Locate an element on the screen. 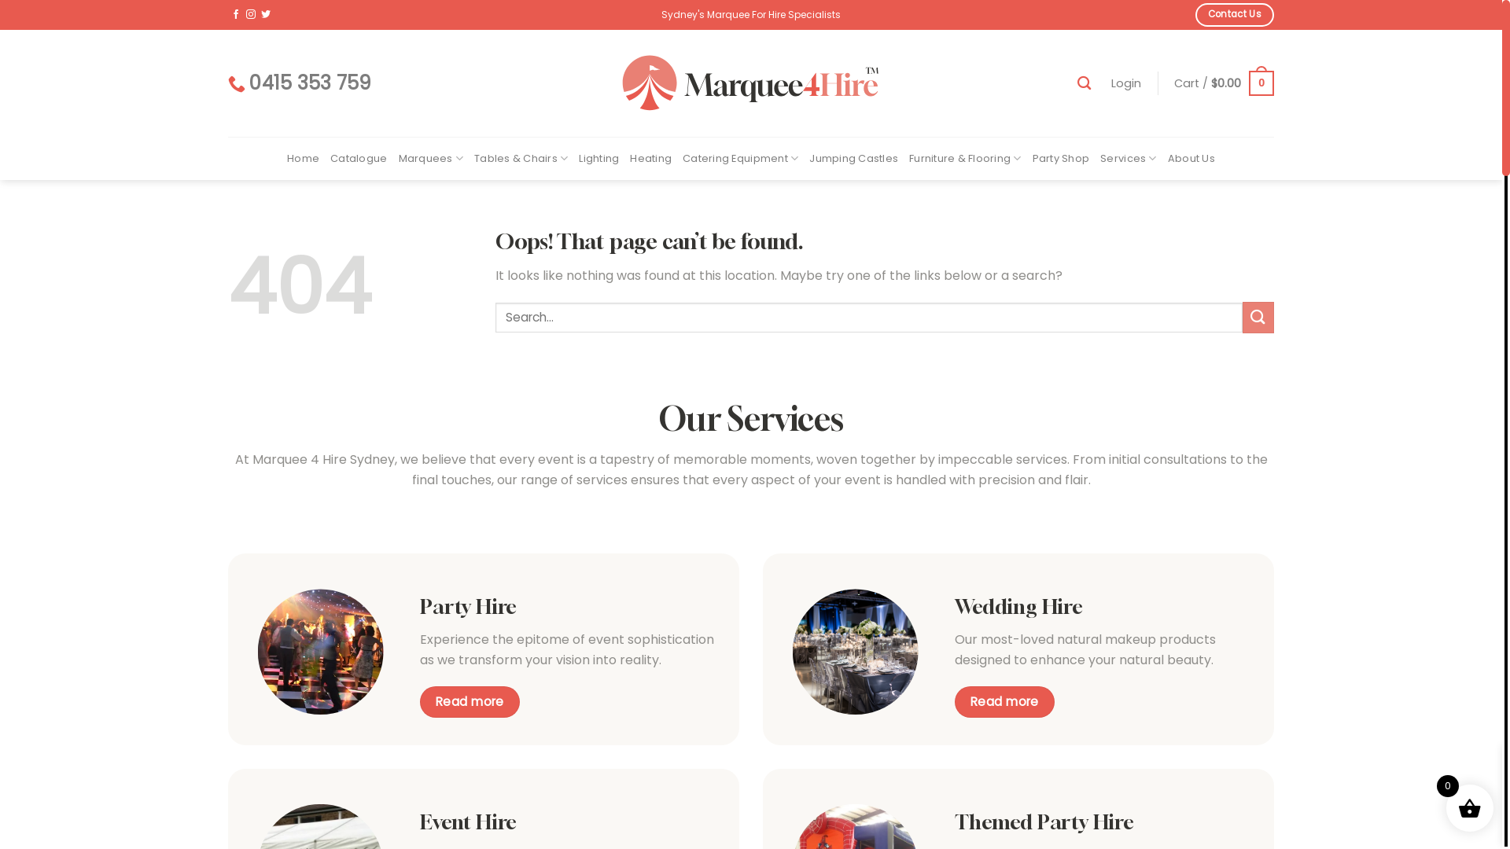 This screenshot has width=1510, height=849. Marquees is located at coordinates (431, 159).